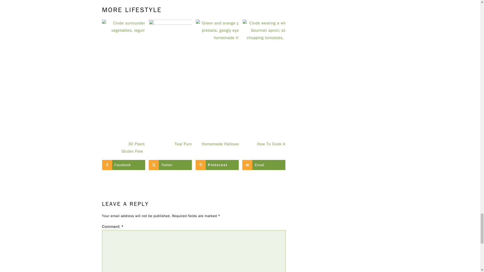 The image size is (484, 272). Describe the element at coordinates (170, 165) in the screenshot. I see `Share on X` at that location.